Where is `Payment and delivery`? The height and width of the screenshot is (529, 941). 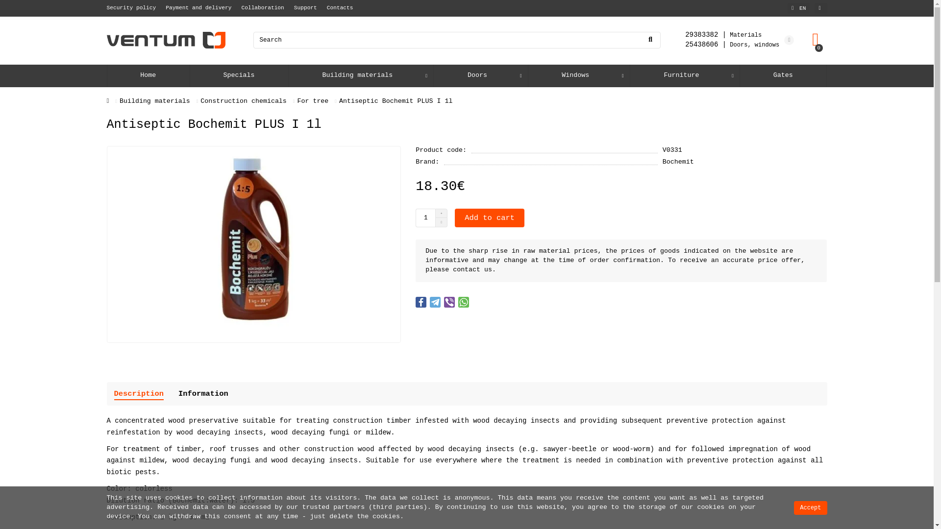
Payment and delivery is located at coordinates (198, 7).